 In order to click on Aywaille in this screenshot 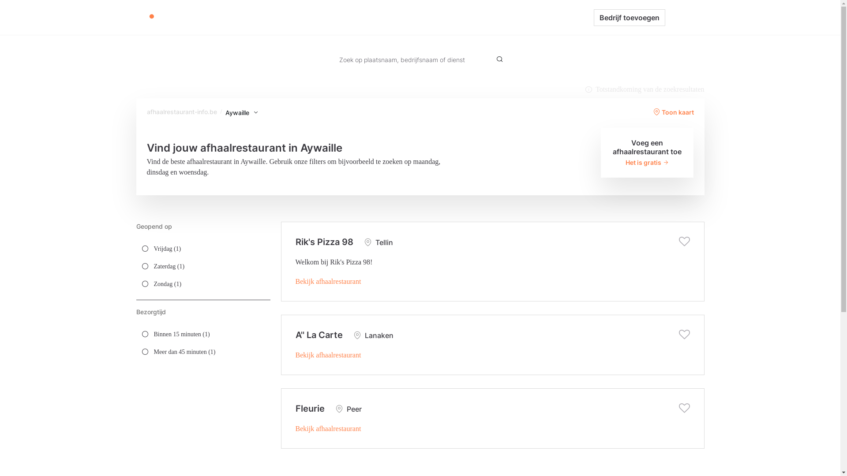, I will do `click(242, 113)`.